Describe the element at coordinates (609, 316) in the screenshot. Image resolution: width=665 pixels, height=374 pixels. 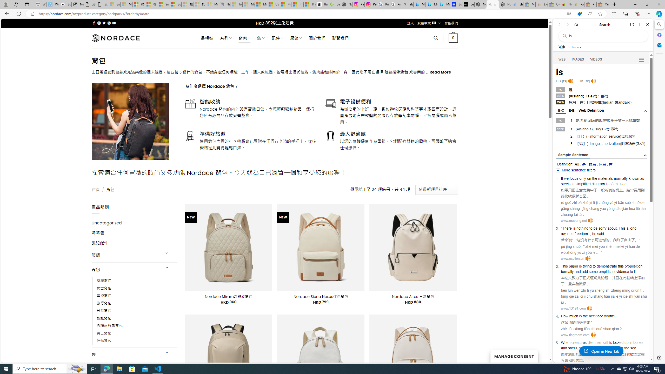
I see `worth` at that location.